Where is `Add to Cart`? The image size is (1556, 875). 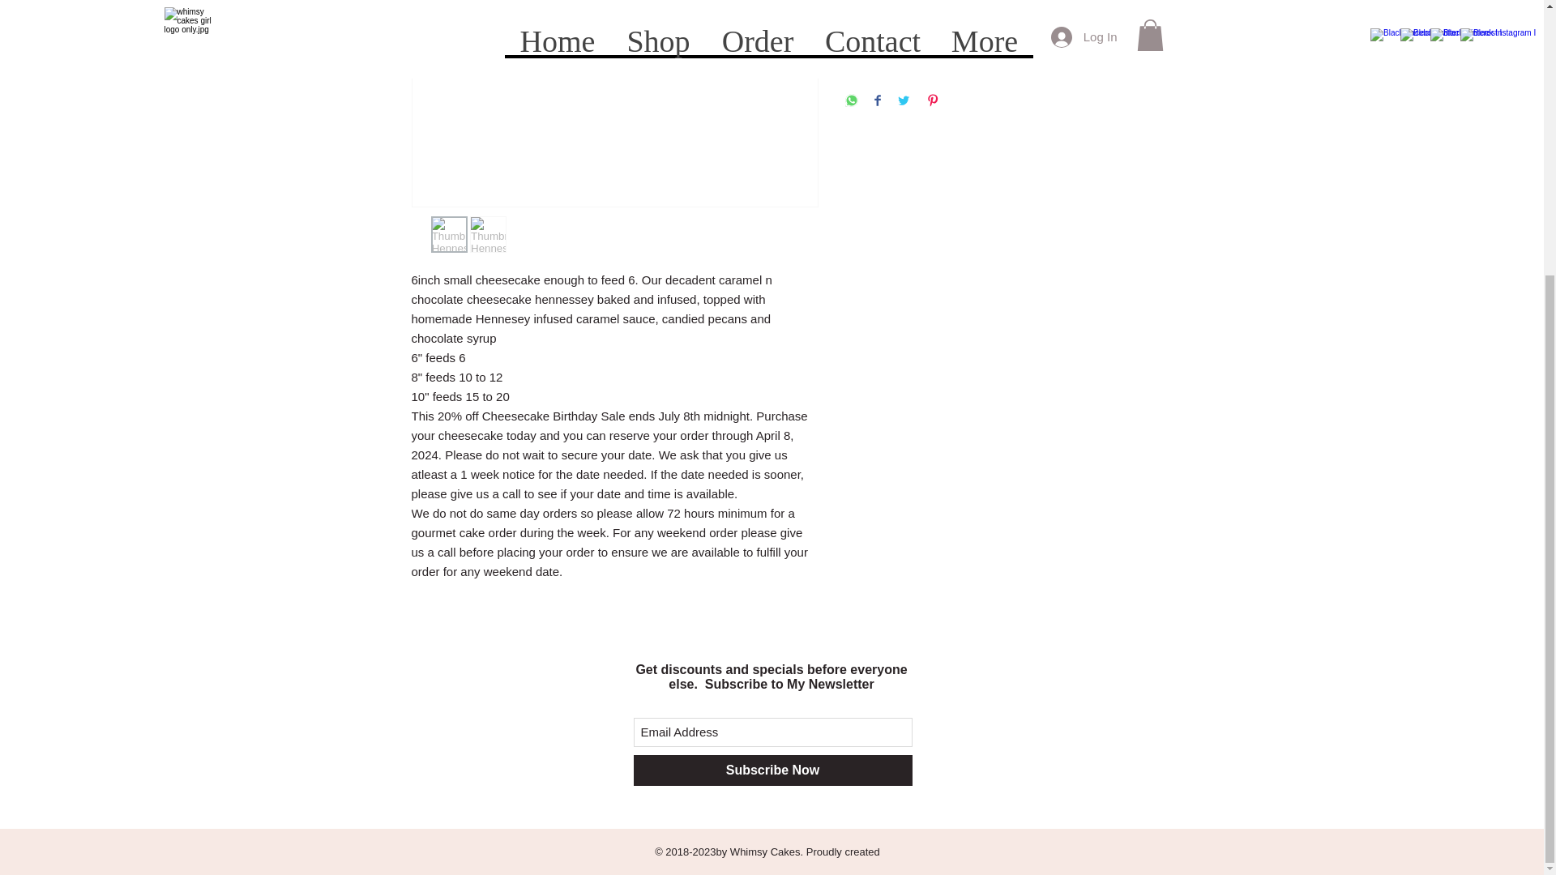
Add to Cart is located at coordinates (989, 42).